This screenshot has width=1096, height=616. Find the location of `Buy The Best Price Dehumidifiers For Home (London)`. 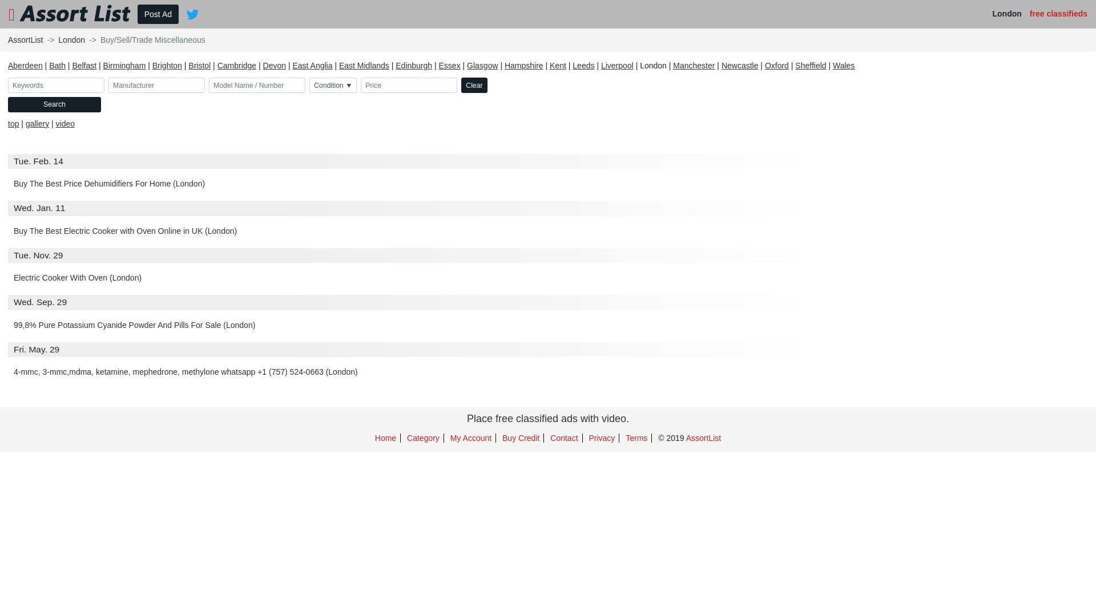

Buy The Best Price Dehumidifiers For Home (London) is located at coordinates (110, 184).